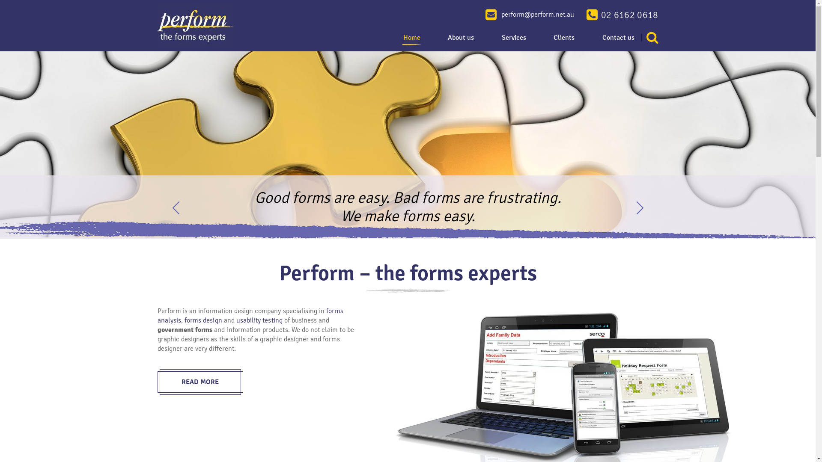 This screenshot has width=822, height=462. What do you see at coordinates (564, 41) in the screenshot?
I see `Clients` at bounding box center [564, 41].